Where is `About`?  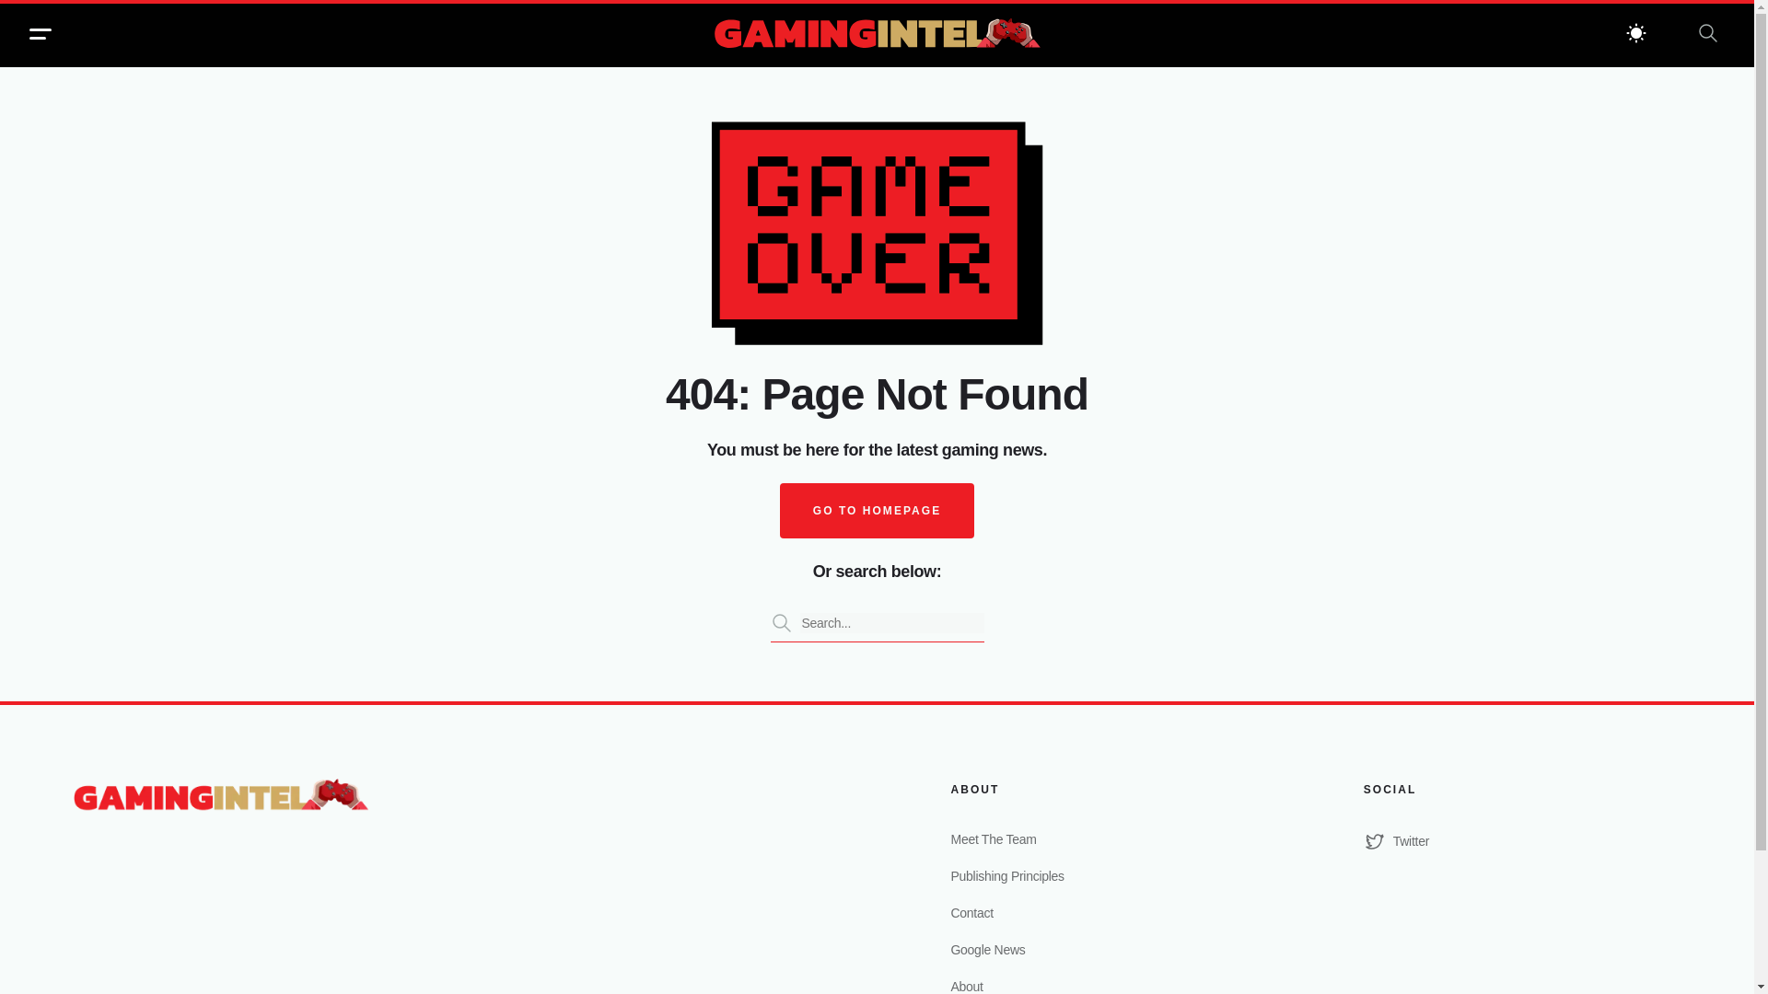 About is located at coordinates (1109, 985).